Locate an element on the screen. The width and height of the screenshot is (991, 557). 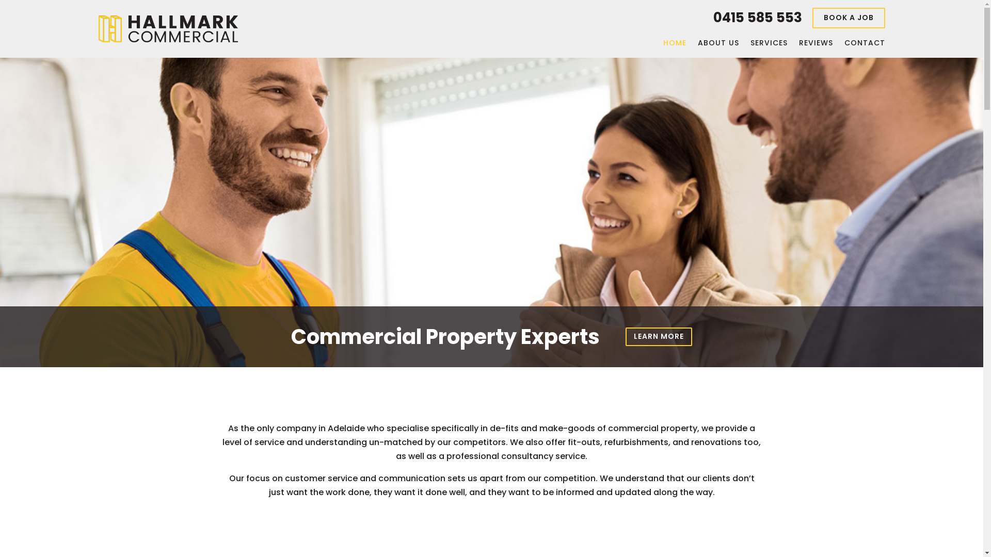
REVIEWS is located at coordinates (816, 39).